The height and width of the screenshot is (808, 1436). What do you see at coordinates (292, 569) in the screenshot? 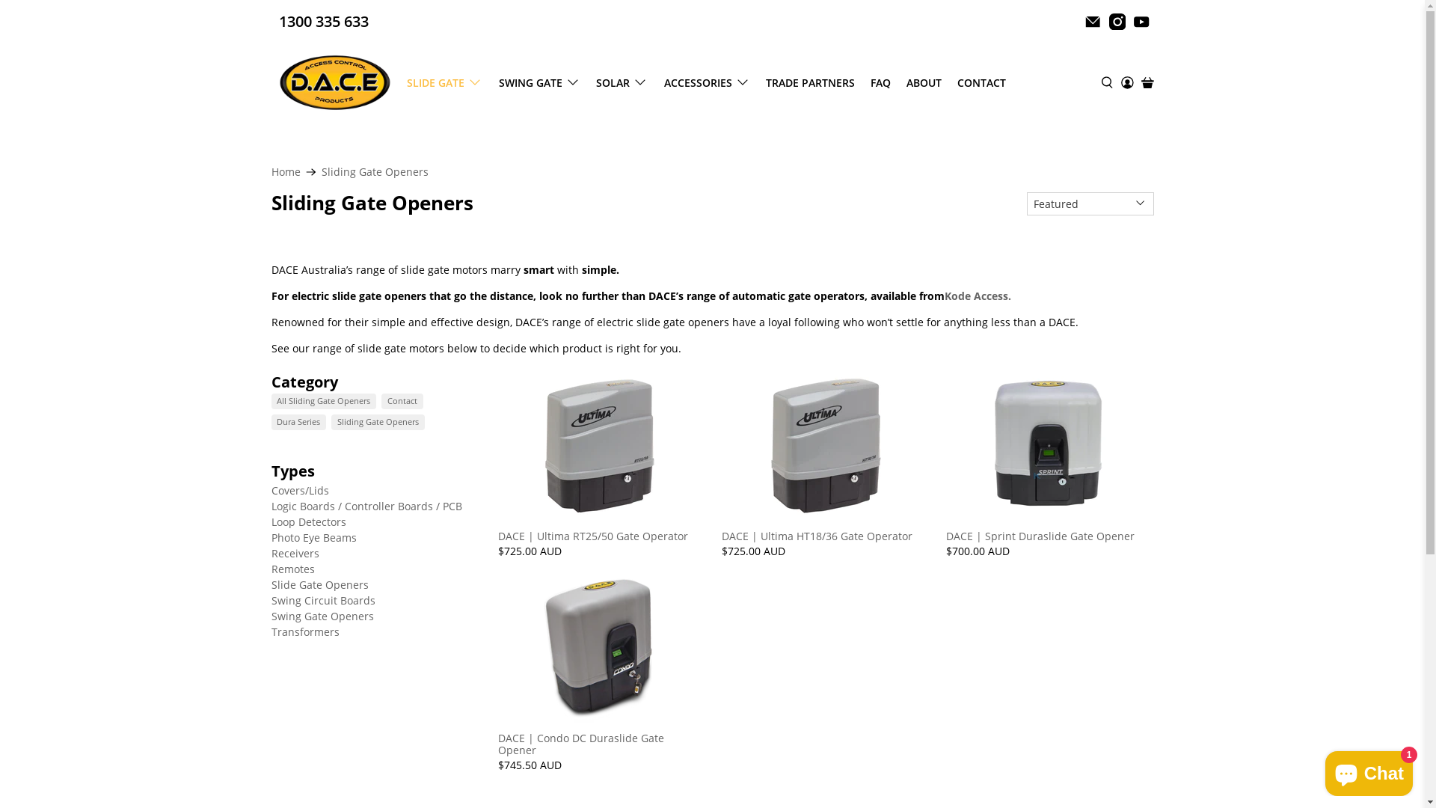
I see `Remotes` at bounding box center [292, 569].